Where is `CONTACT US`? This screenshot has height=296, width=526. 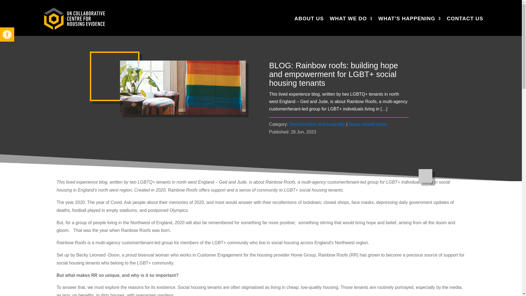 CONTACT US is located at coordinates (7, 35).